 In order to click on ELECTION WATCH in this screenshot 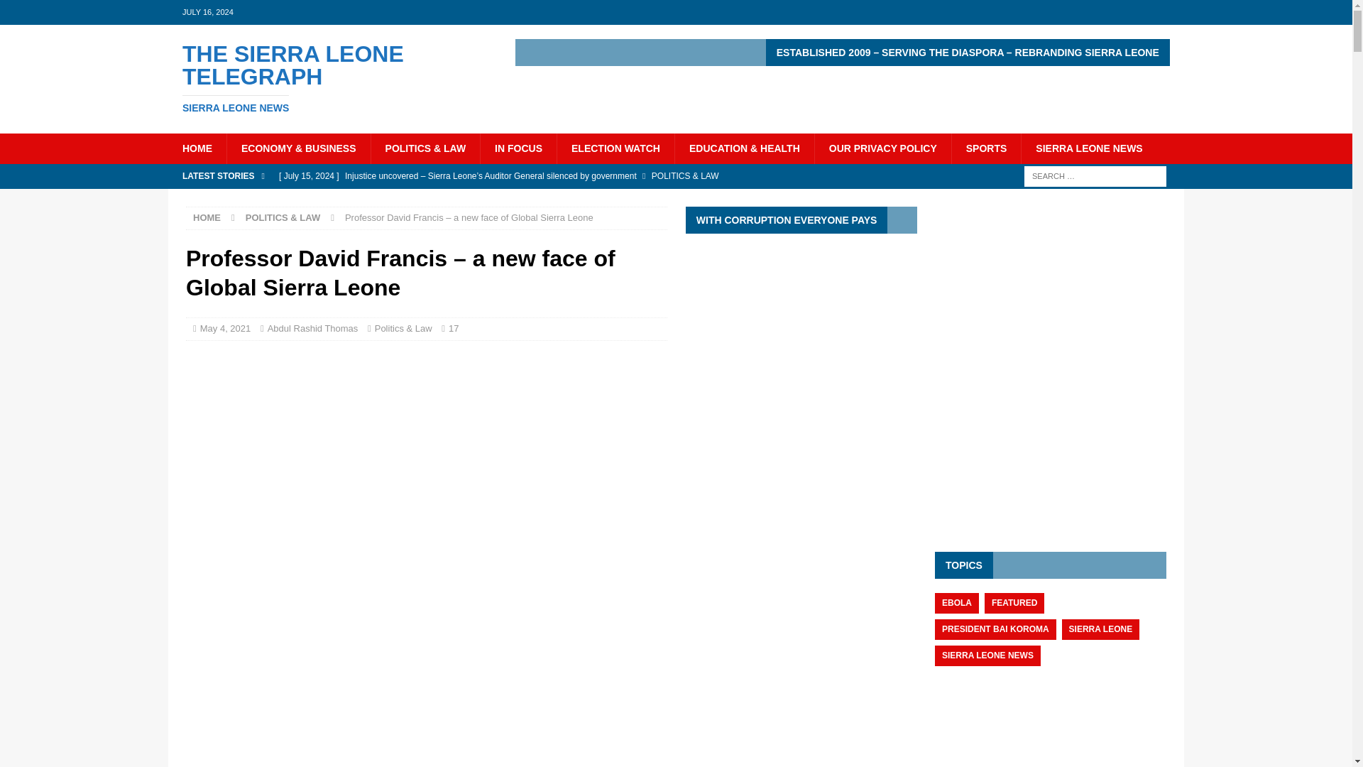, I will do `click(615, 148)`.